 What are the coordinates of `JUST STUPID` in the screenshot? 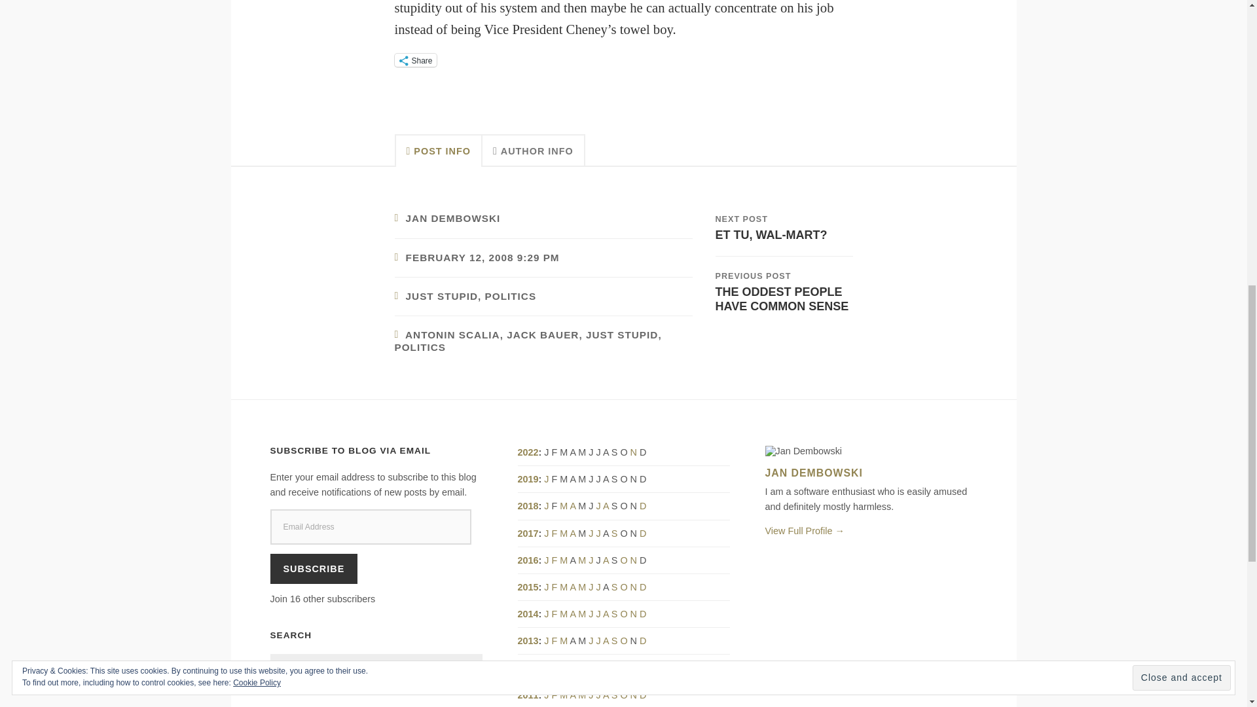 It's located at (621, 335).